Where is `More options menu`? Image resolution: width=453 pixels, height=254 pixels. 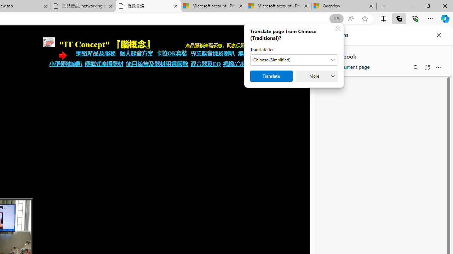 More options menu is located at coordinates (438, 67).